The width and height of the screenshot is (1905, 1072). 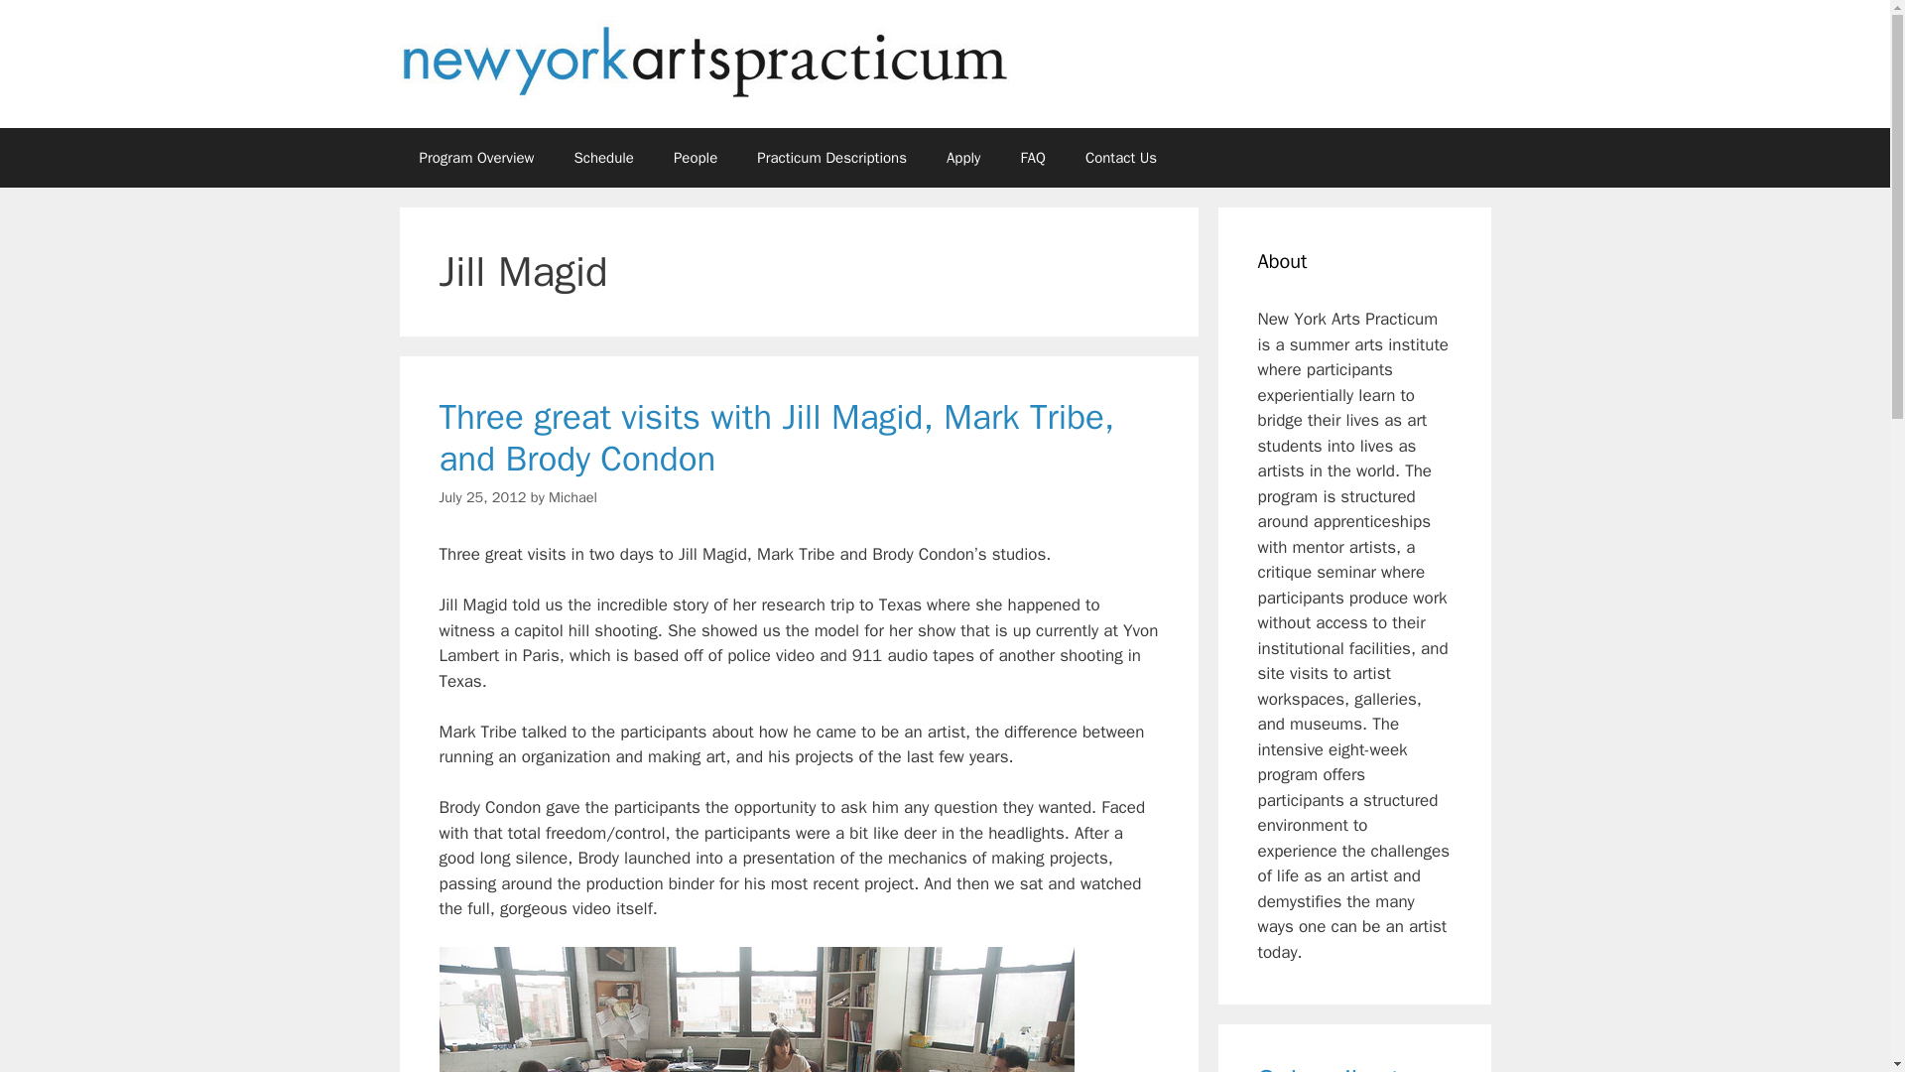 What do you see at coordinates (1121, 157) in the screenshot?
I see `Contact Us` at bounding box center [1121, 157].